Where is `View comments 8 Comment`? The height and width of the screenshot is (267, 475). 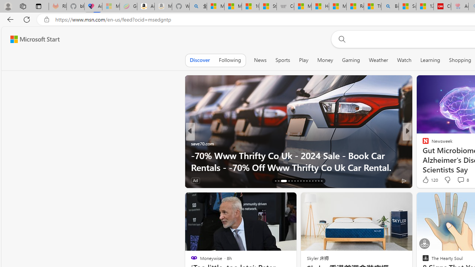
View comments 8 Comment is located at coordinates (461, 180).